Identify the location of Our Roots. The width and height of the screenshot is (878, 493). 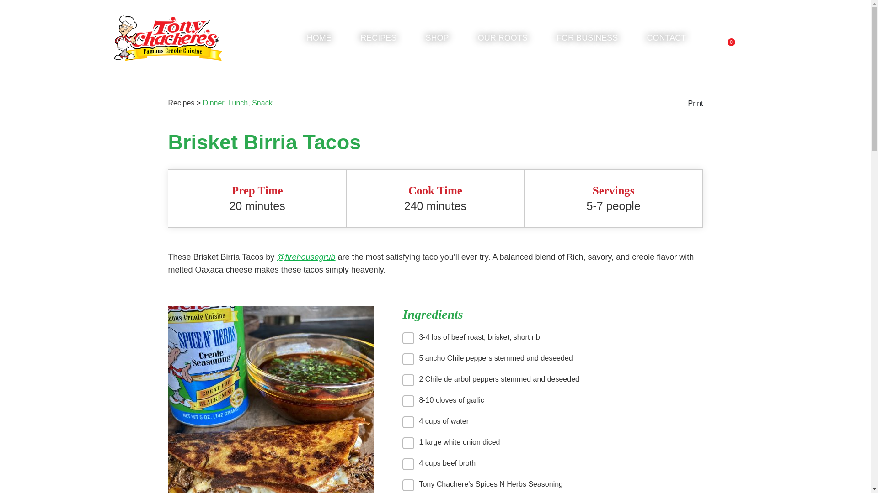
(502, 37).